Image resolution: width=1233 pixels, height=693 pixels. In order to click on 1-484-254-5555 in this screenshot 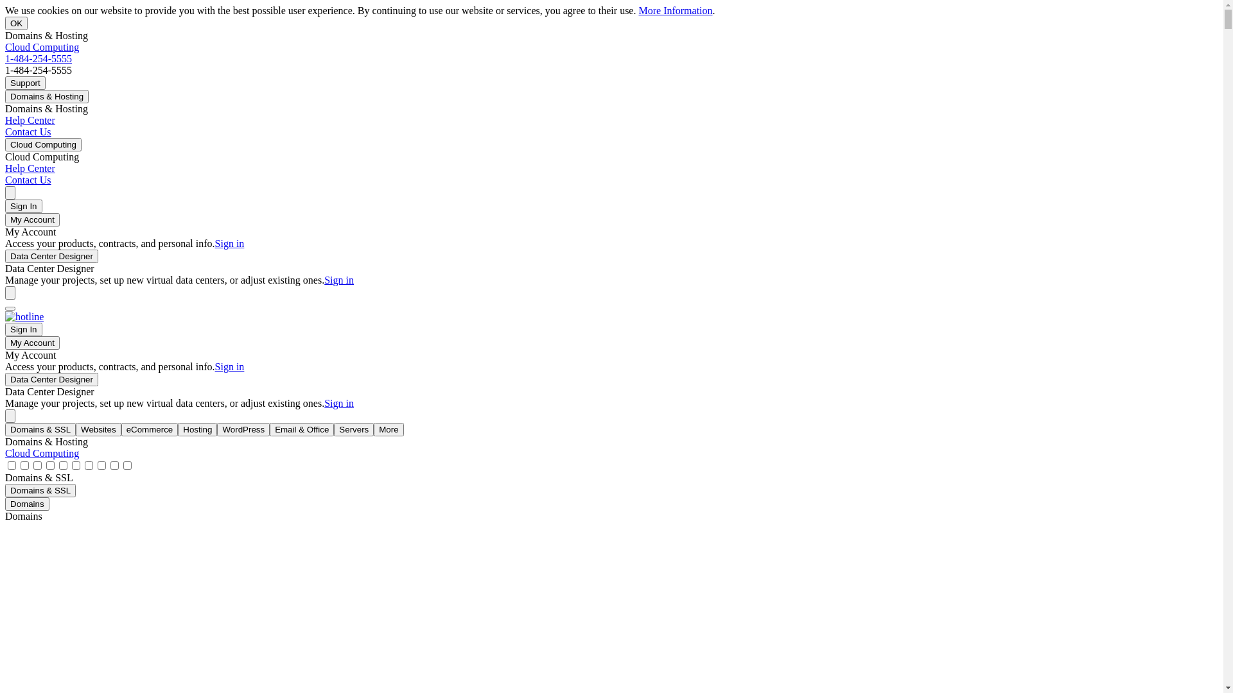, I will do `click(39, 59)`.